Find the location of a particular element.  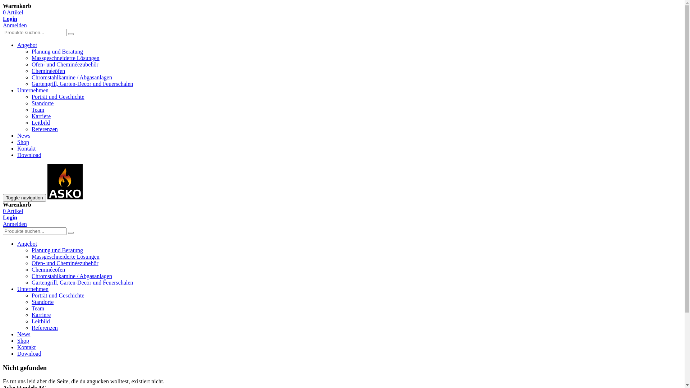

Angebot is located at coordinates (27, 45).